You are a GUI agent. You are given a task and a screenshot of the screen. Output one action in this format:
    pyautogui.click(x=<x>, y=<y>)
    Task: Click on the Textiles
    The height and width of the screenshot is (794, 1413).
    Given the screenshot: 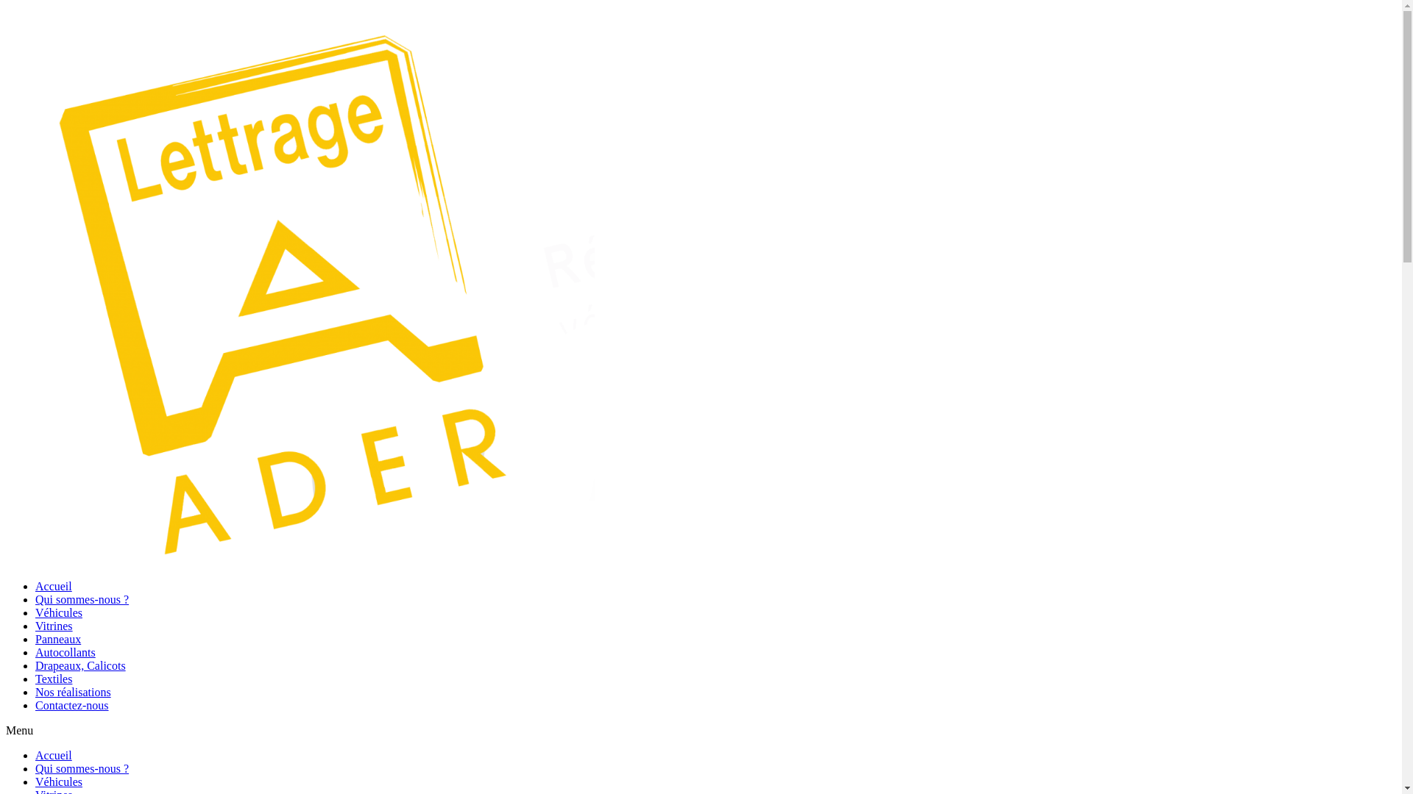 What is the action you would take?
    pyautogui.click(x=54, y=679)
    